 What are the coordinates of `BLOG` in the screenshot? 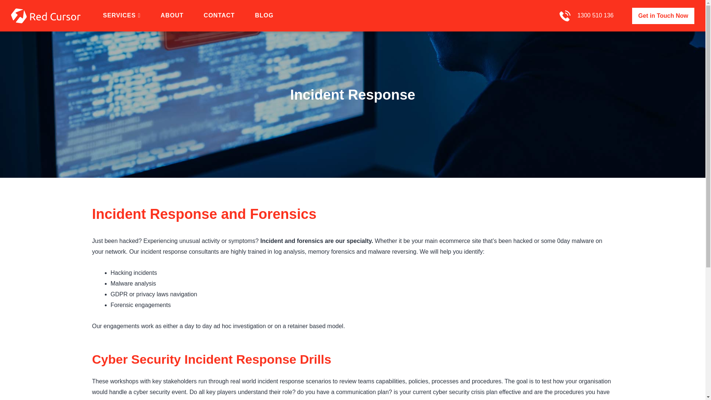 It's located at (264, 16).